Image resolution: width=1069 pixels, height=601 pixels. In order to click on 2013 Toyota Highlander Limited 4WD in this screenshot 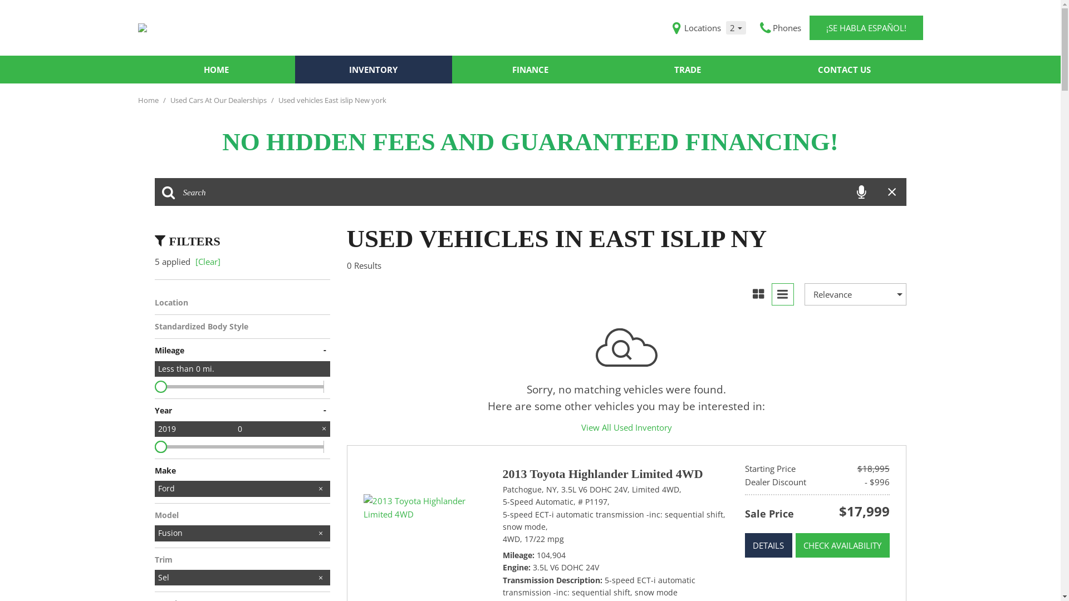, I will do `click(424, 508)`.